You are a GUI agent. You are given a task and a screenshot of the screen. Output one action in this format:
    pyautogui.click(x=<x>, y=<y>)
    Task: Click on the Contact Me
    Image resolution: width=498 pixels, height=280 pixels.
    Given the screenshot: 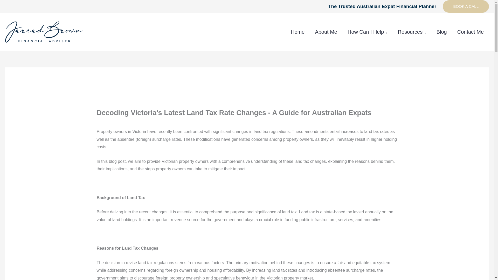 What is the action you would take?
    pyautogui.click(x=471, y=32)
    